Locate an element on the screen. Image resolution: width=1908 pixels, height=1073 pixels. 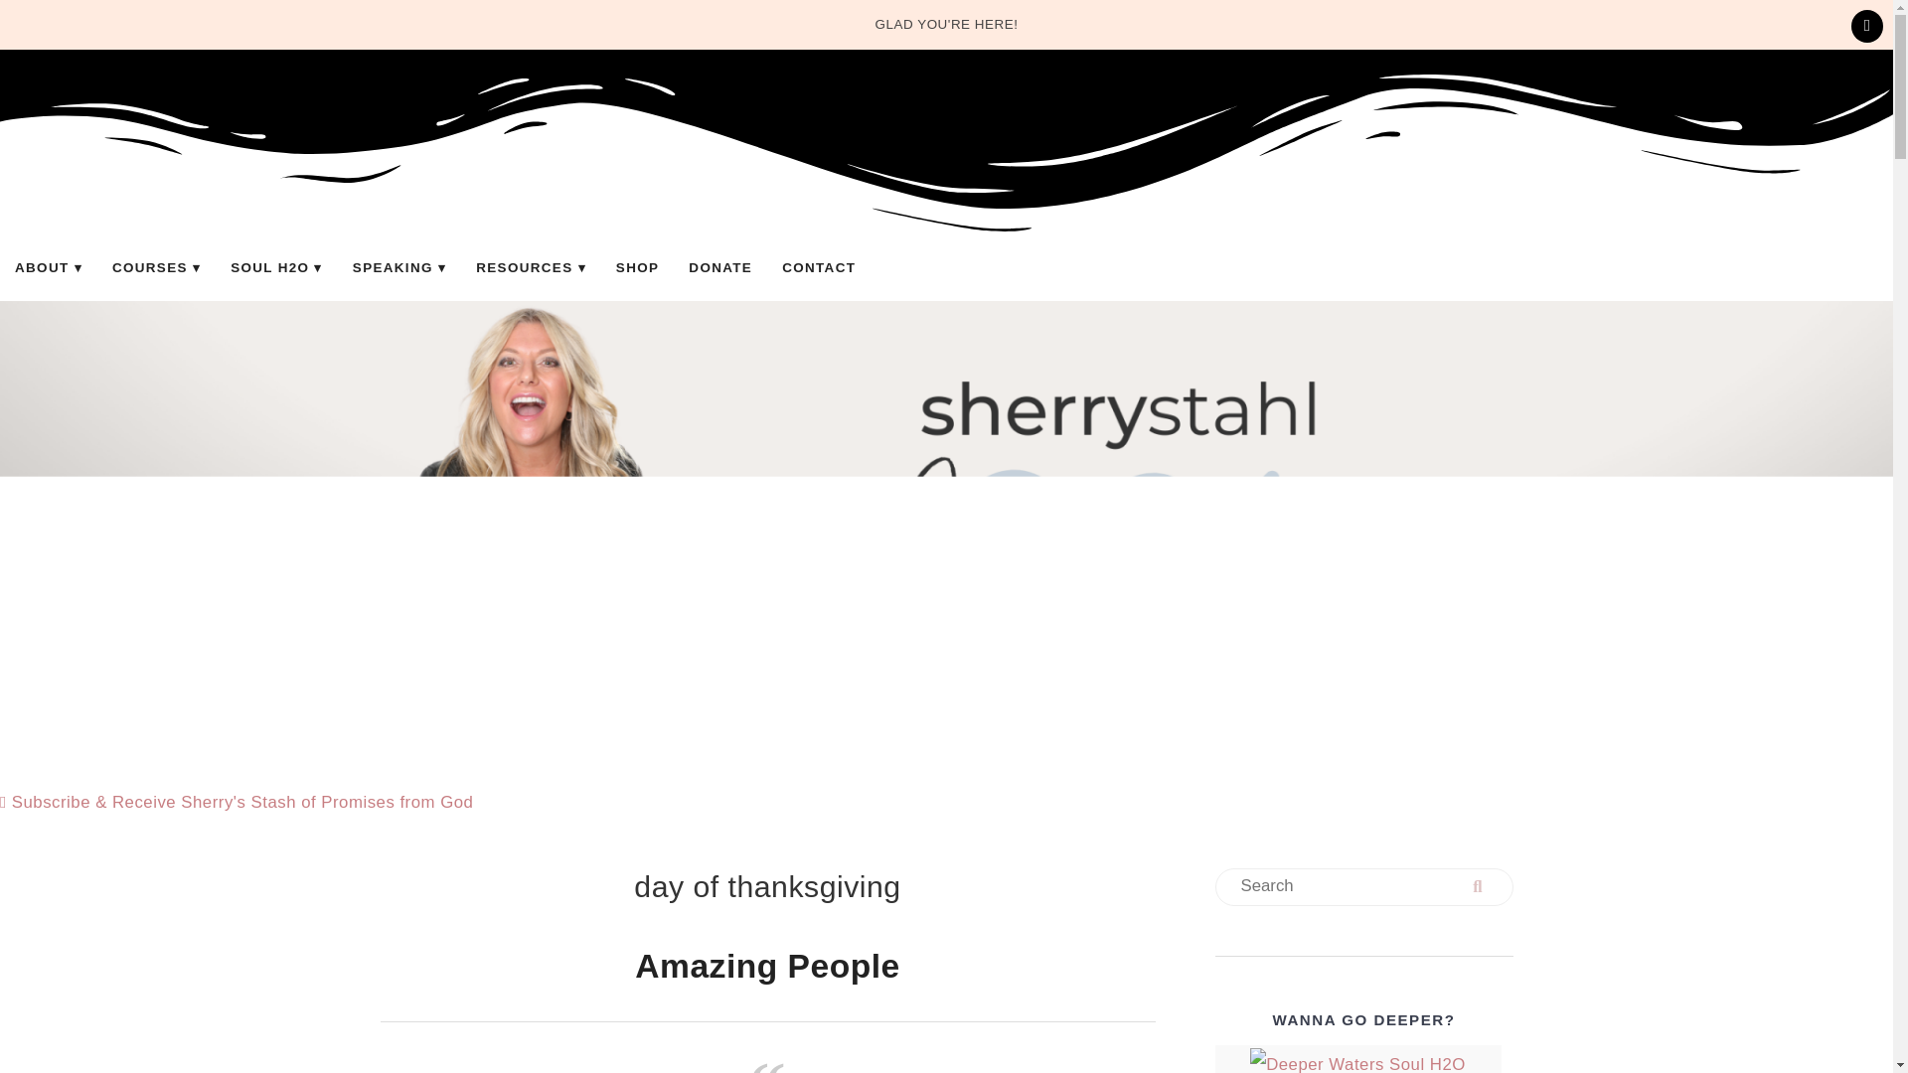
DONATE is located at coordinates (719, 267).